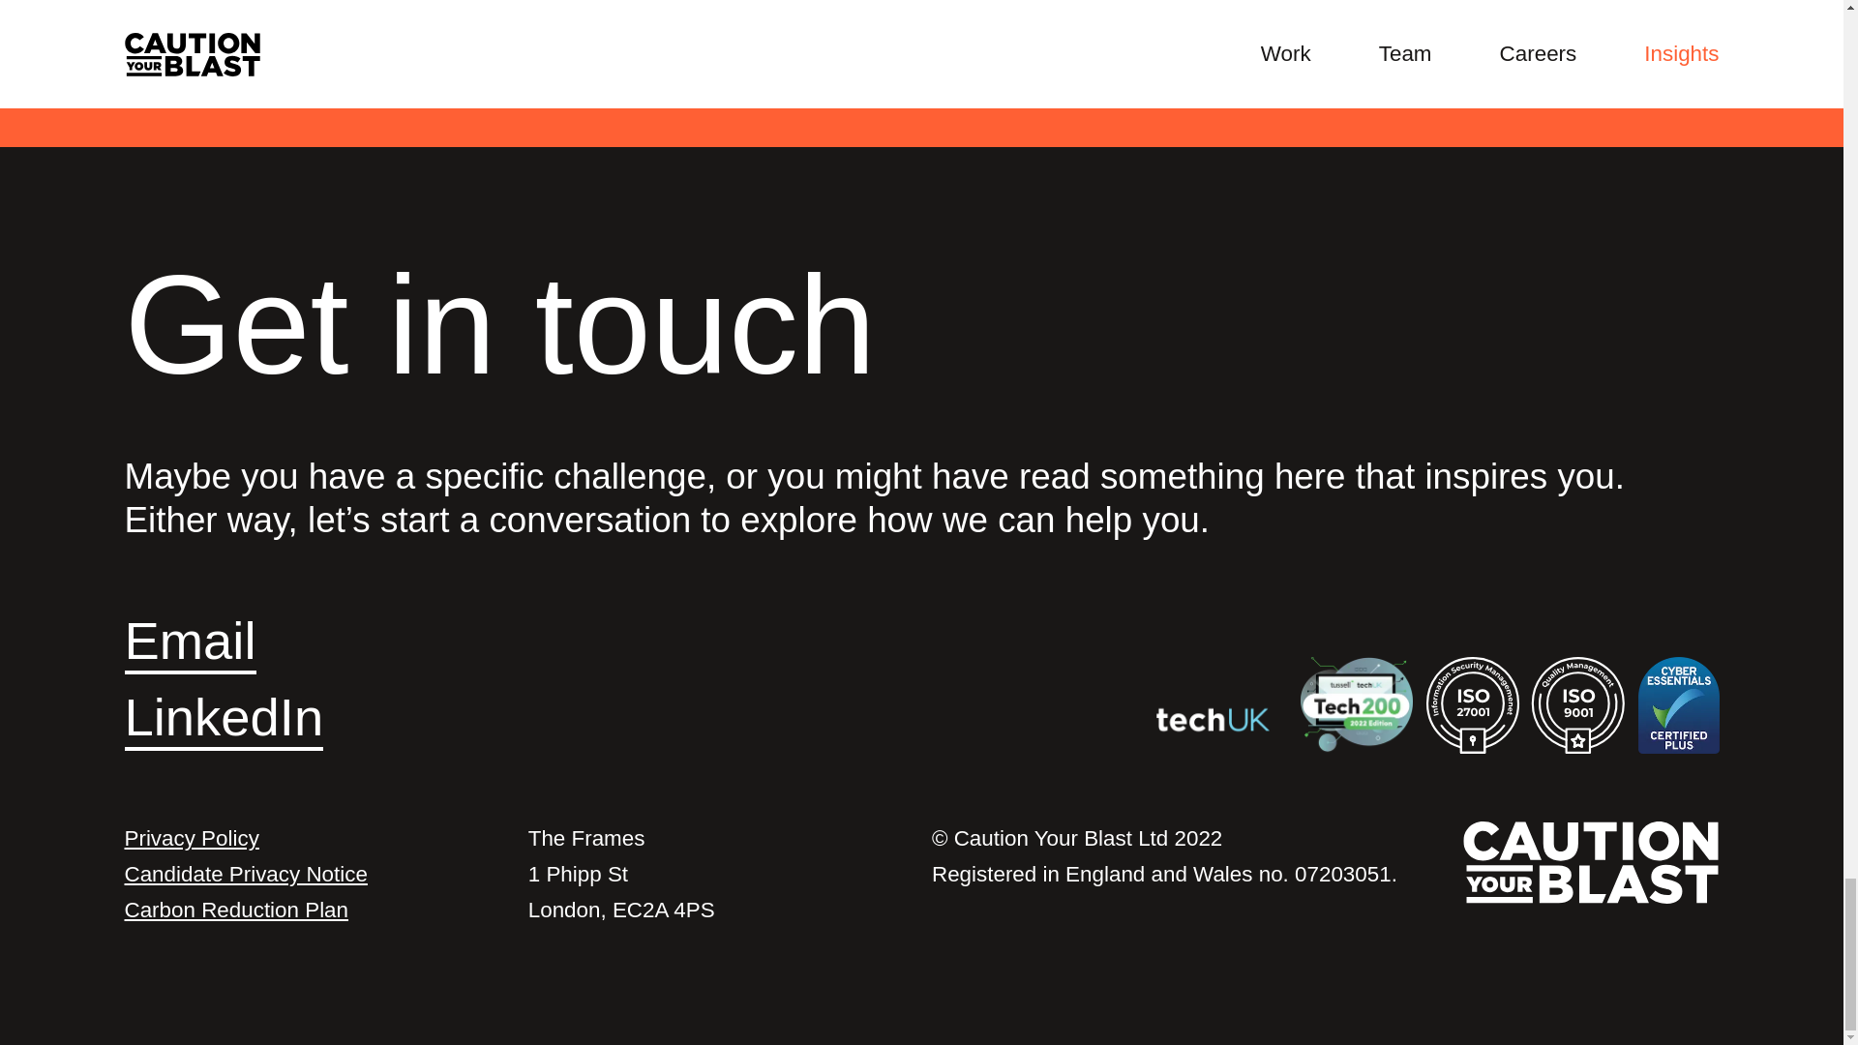  I want to click on Carbon Reduction Plan, so click(315, 911).